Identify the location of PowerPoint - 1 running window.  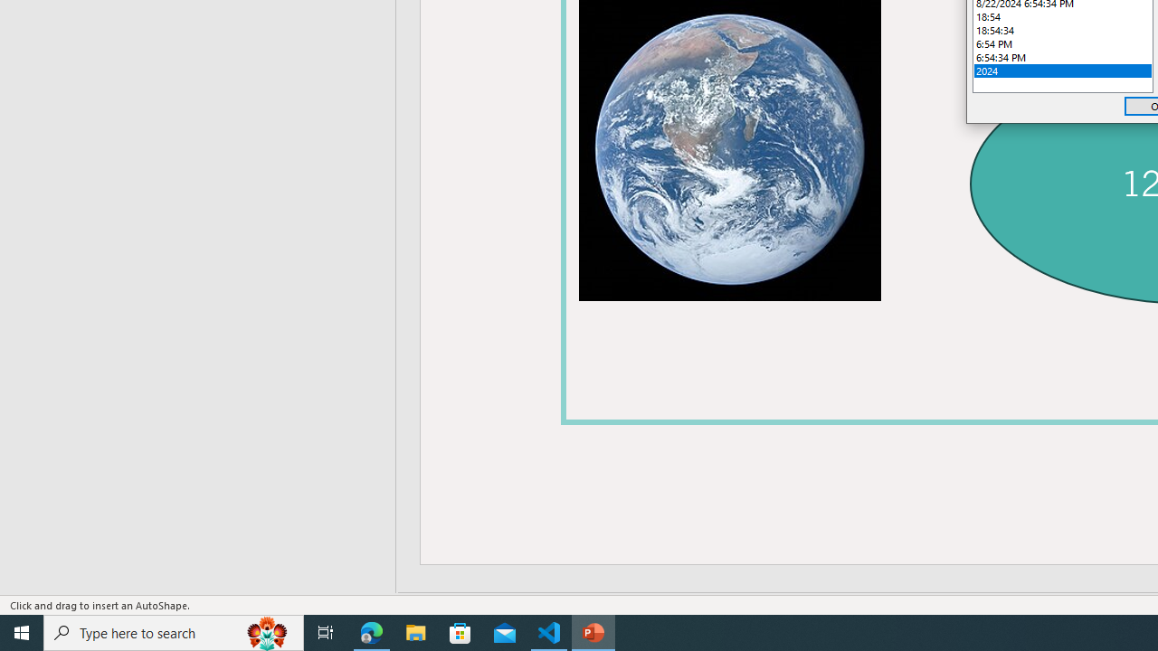
(593, 633).